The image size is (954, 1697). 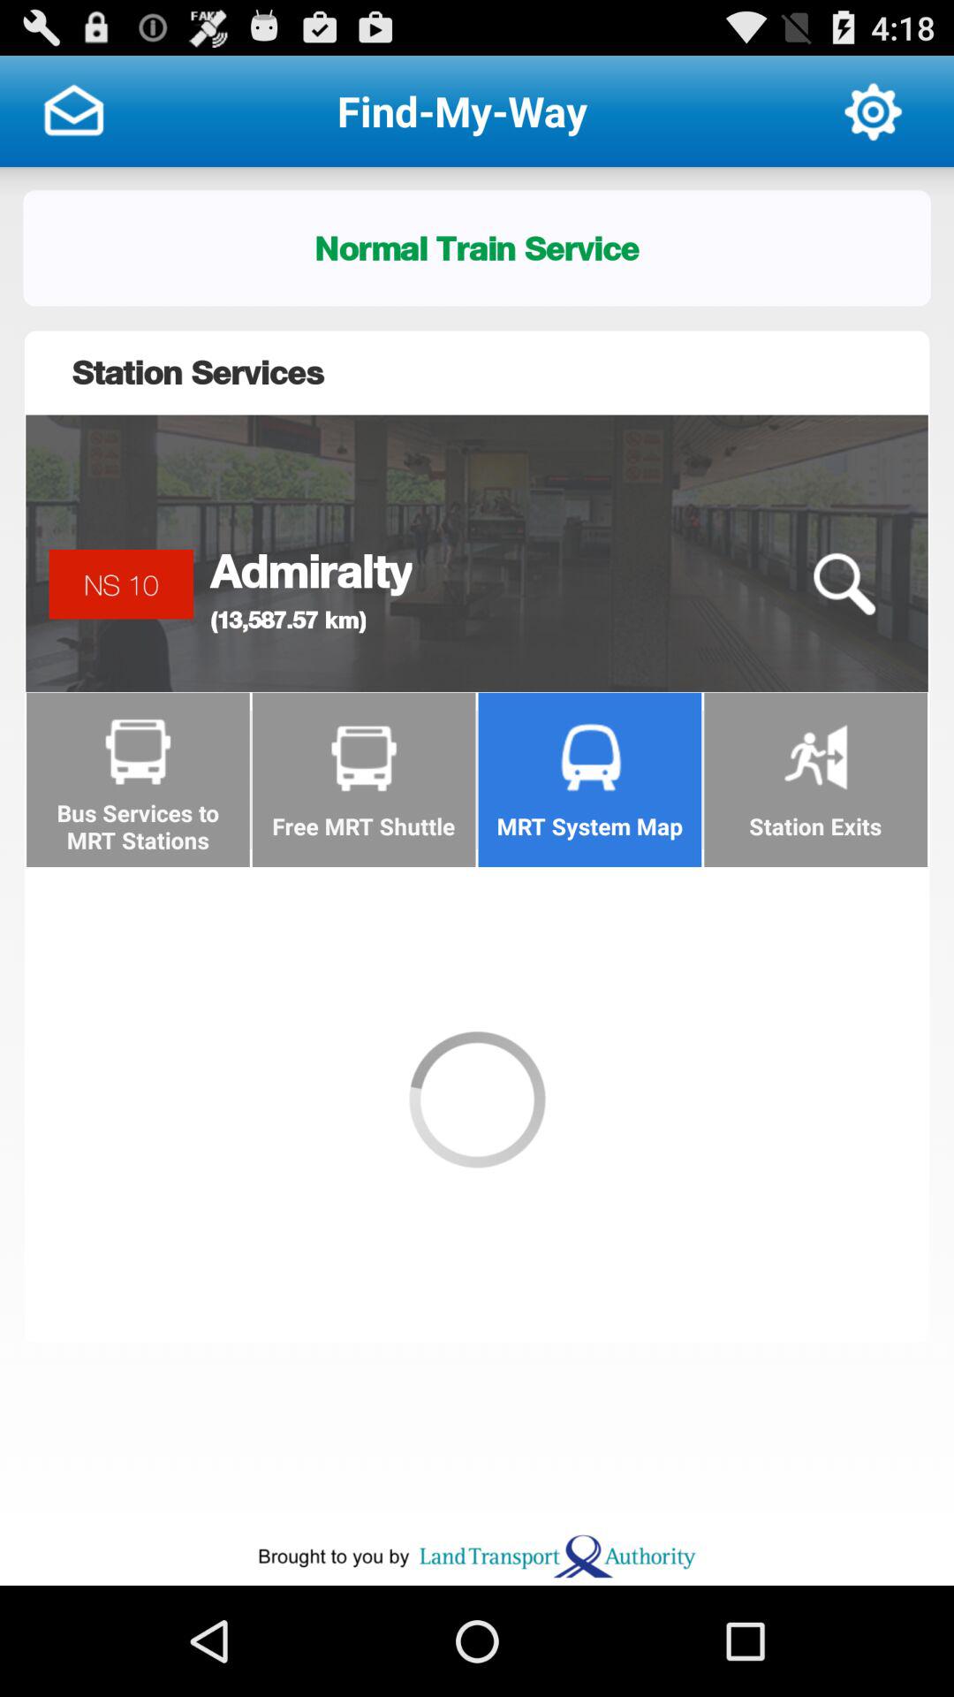 What do you see at coordinates (73, 111) in the screenshot?
I see `open app to the left of find-my-way` at bounding box center [73, 111].